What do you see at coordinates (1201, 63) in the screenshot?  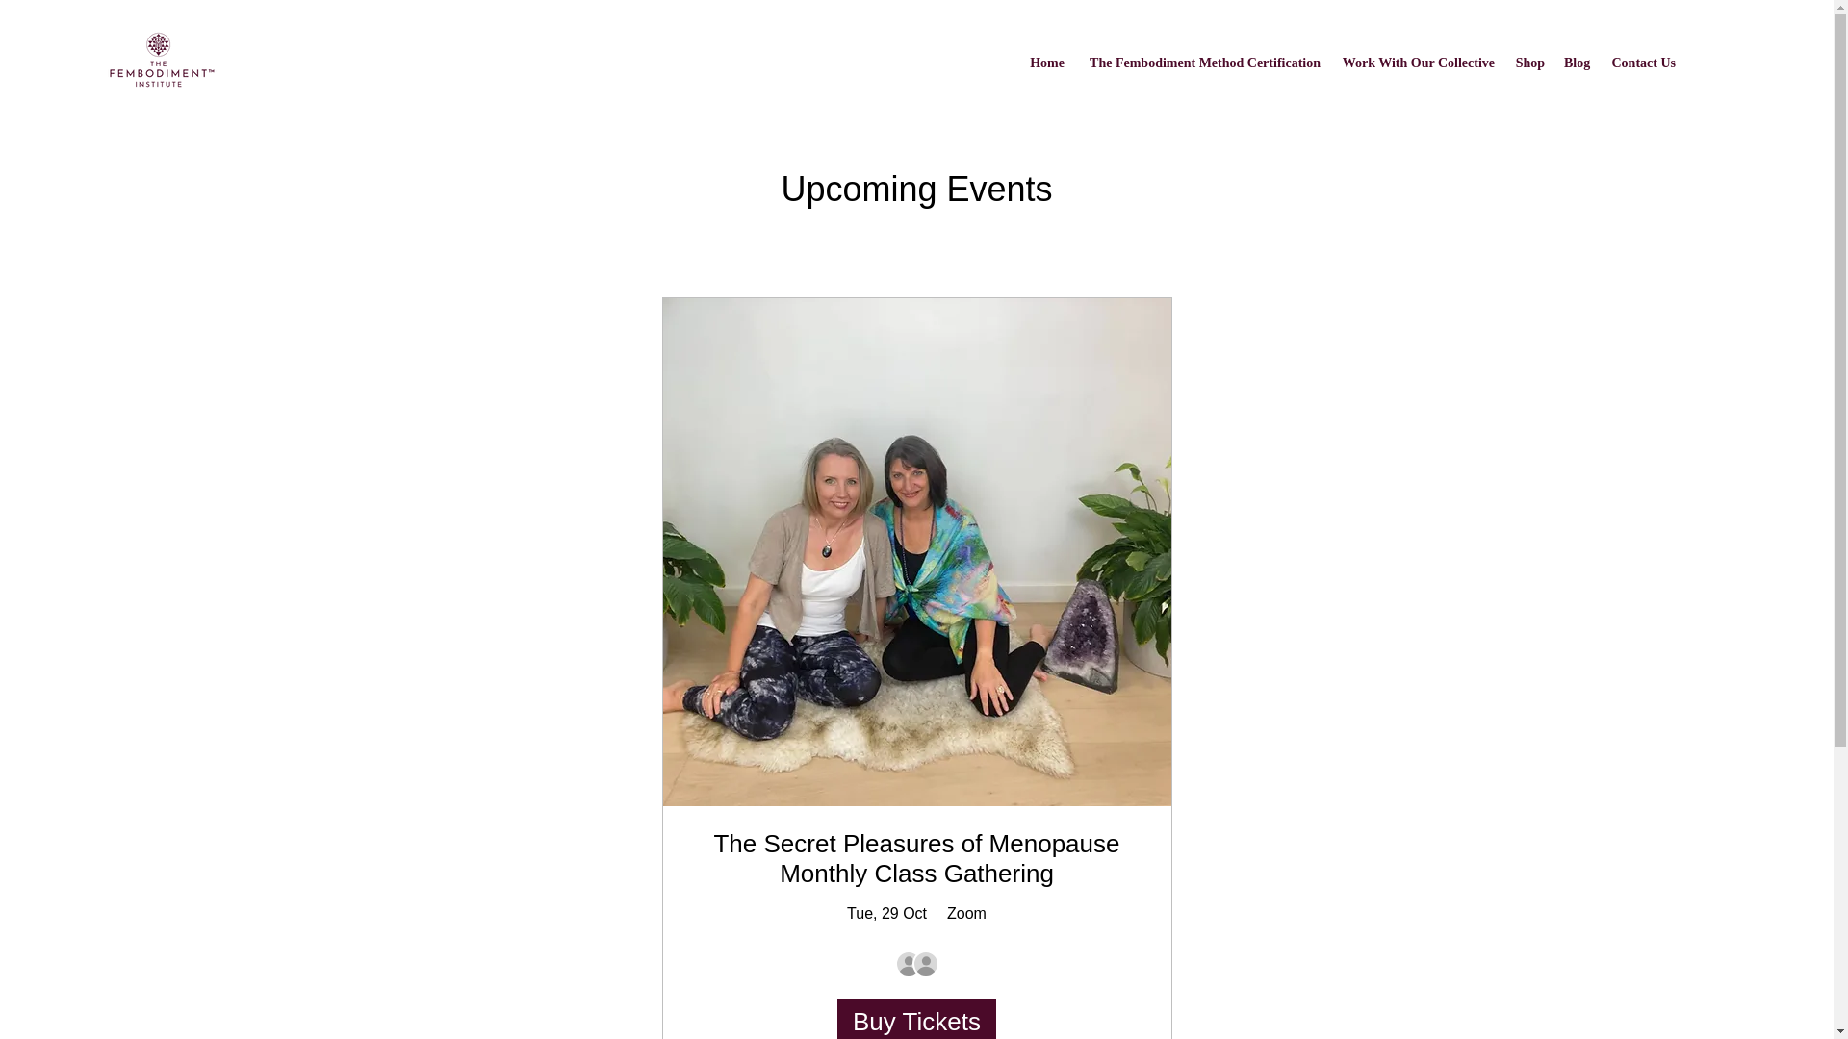 I see `The Fembodiment Method Certification` at bounding box center [1201, 63].